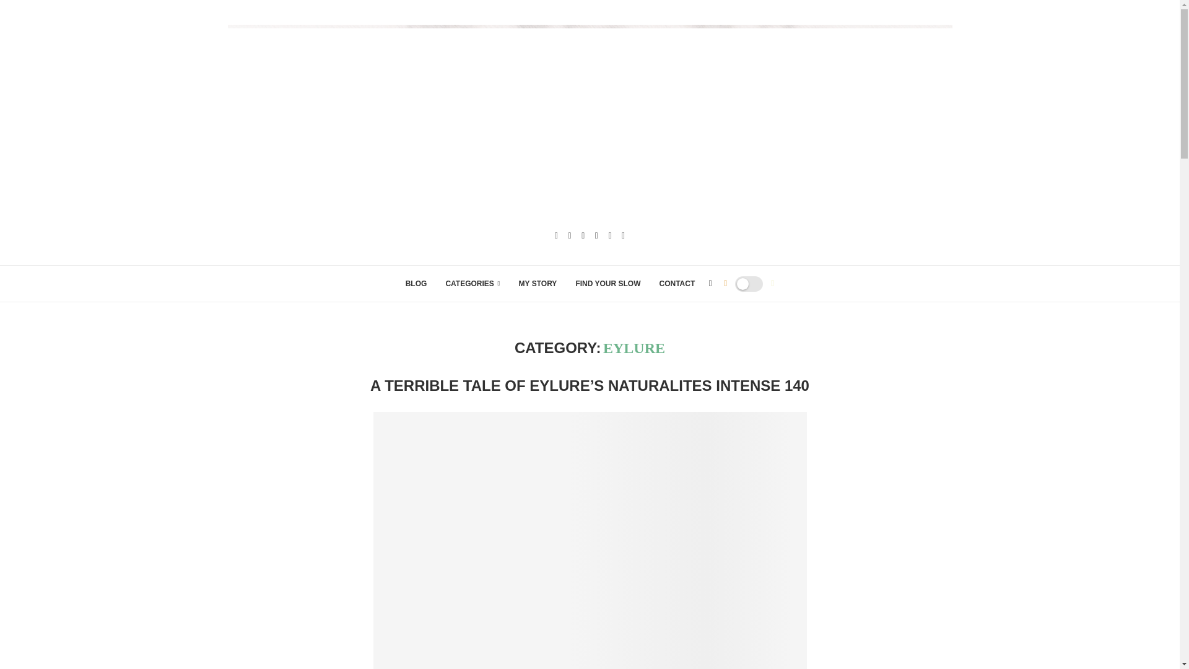 This screenshot has height=669, width=1189. Describe the element at coordinates (472, 284) in the screenshot. I see `CATEGORIES` at that location.